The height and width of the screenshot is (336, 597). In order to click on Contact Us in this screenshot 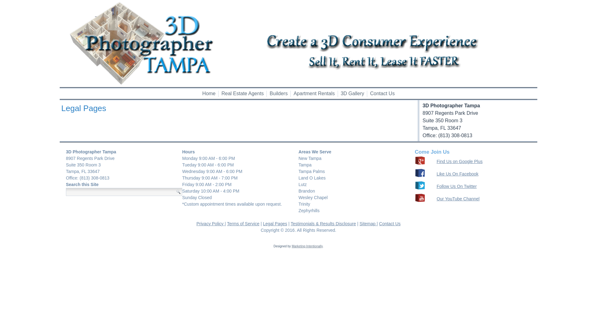, I will do `click(390, 224)`.